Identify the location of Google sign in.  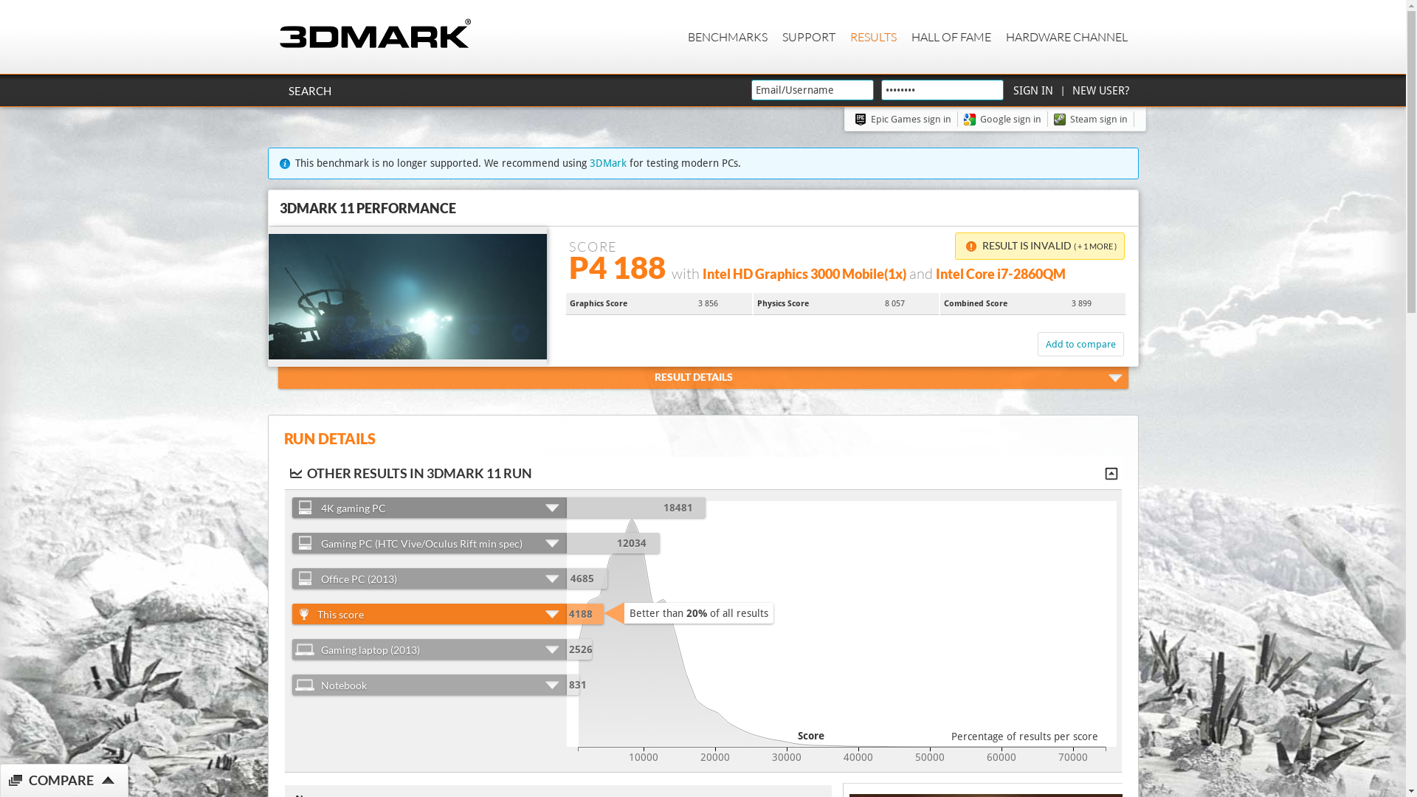
(1006, 120).